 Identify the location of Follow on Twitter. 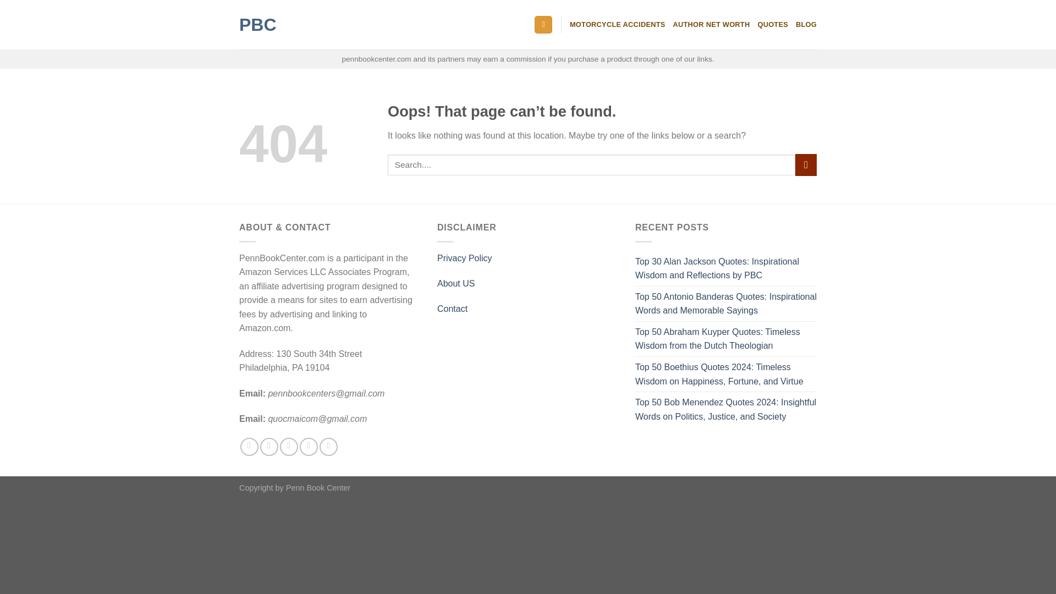
(269, 447).